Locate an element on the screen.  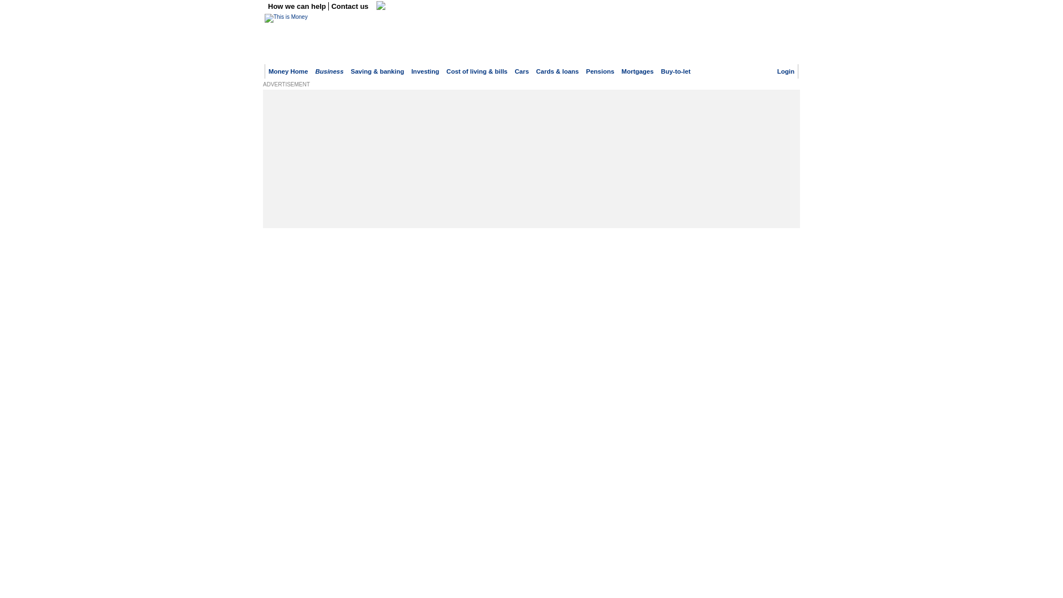
How we can help is located at coordinates (298, 7).